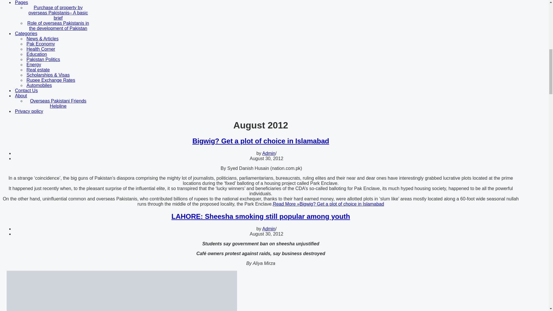 The height and width of the screenshot is (311, 553). What do you see at coordinates (66, 44) in the screenshot?
I see `Pak Economy` at bounding box center [66, 44].